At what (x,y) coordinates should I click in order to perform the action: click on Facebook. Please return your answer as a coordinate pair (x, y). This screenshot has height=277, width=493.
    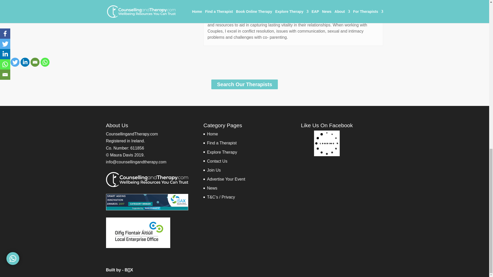
    Looking at the image, I should click on (5, 62).